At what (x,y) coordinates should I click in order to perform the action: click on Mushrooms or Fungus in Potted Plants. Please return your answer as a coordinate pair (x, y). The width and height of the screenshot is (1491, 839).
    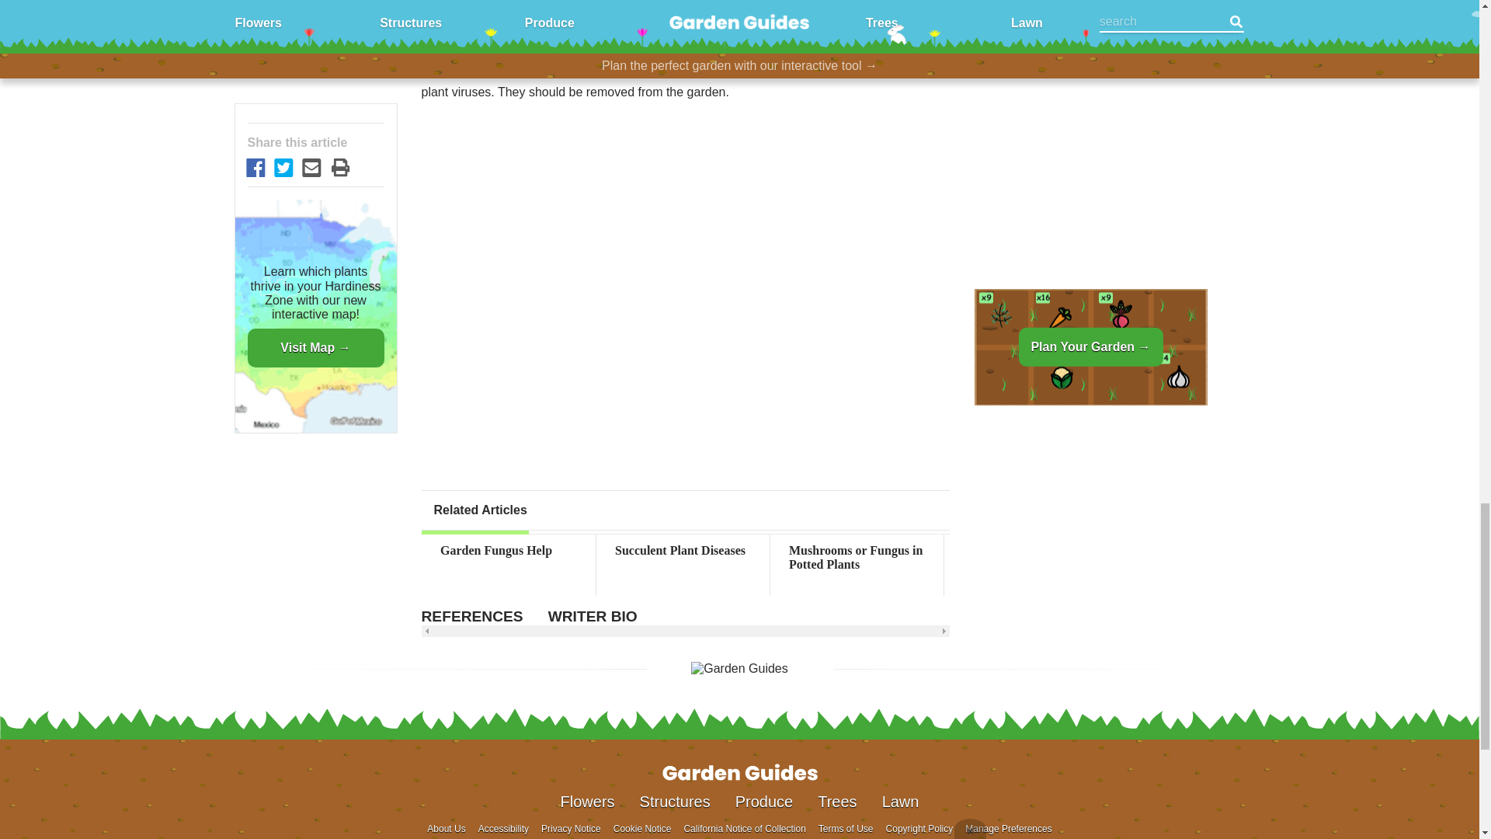
    Looking at the image, I should click on (857, 558).